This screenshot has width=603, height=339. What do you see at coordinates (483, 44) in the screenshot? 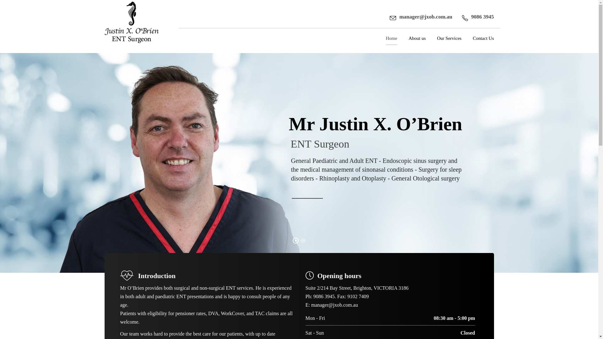
I see `Contact Us` at bounding box center [483, 44].